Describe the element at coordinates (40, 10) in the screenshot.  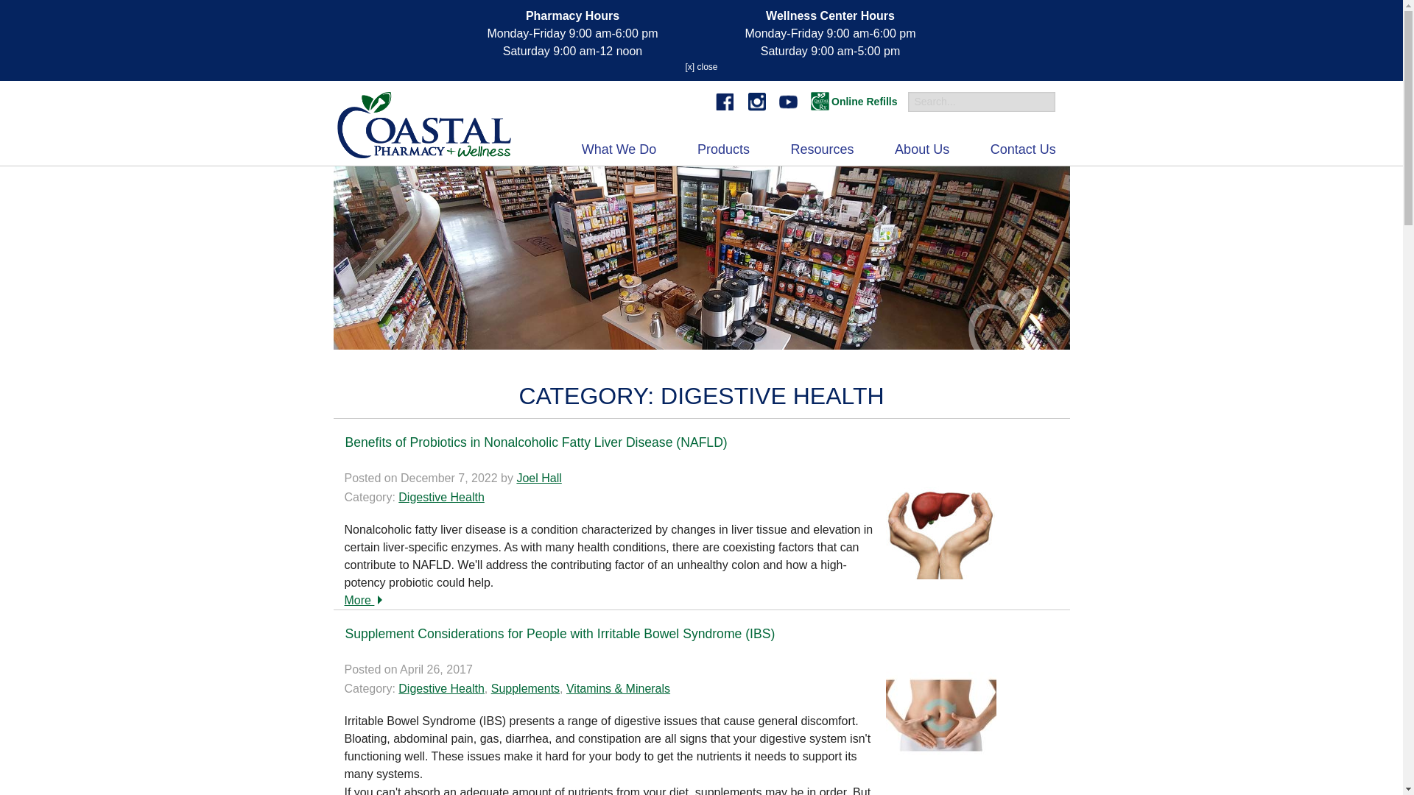
I see `Search` at that location.